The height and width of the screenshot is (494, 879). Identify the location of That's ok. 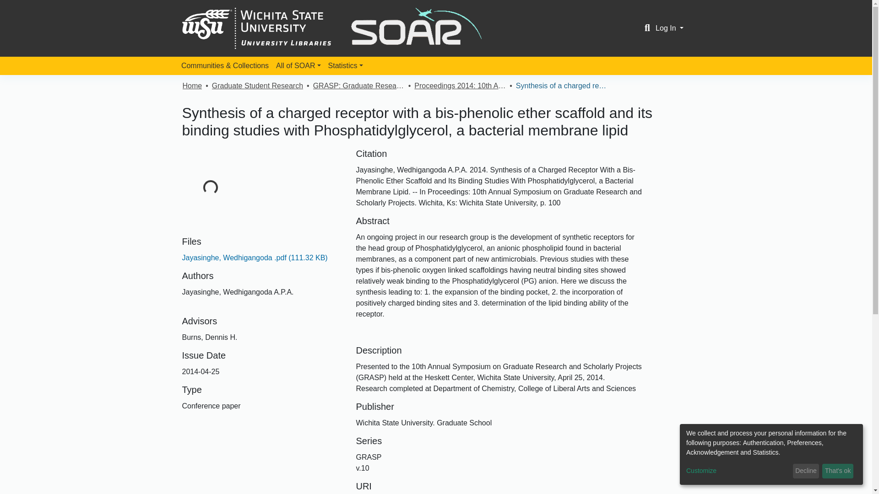
(838, 471).